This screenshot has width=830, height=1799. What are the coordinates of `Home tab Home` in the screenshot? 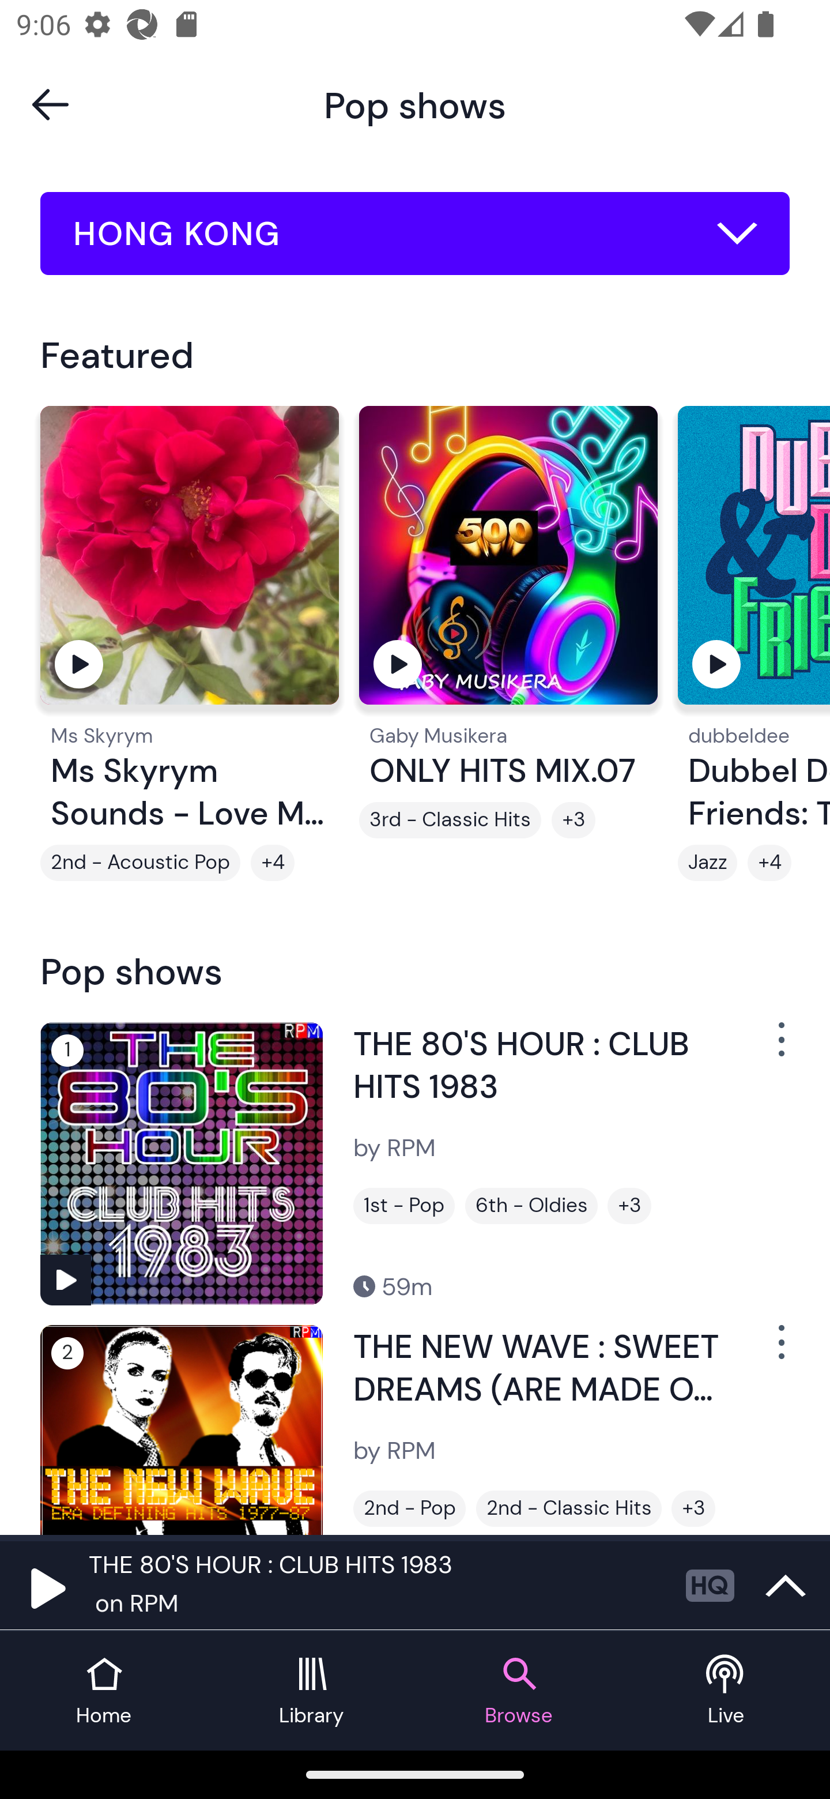 It's located at (104, 1691).